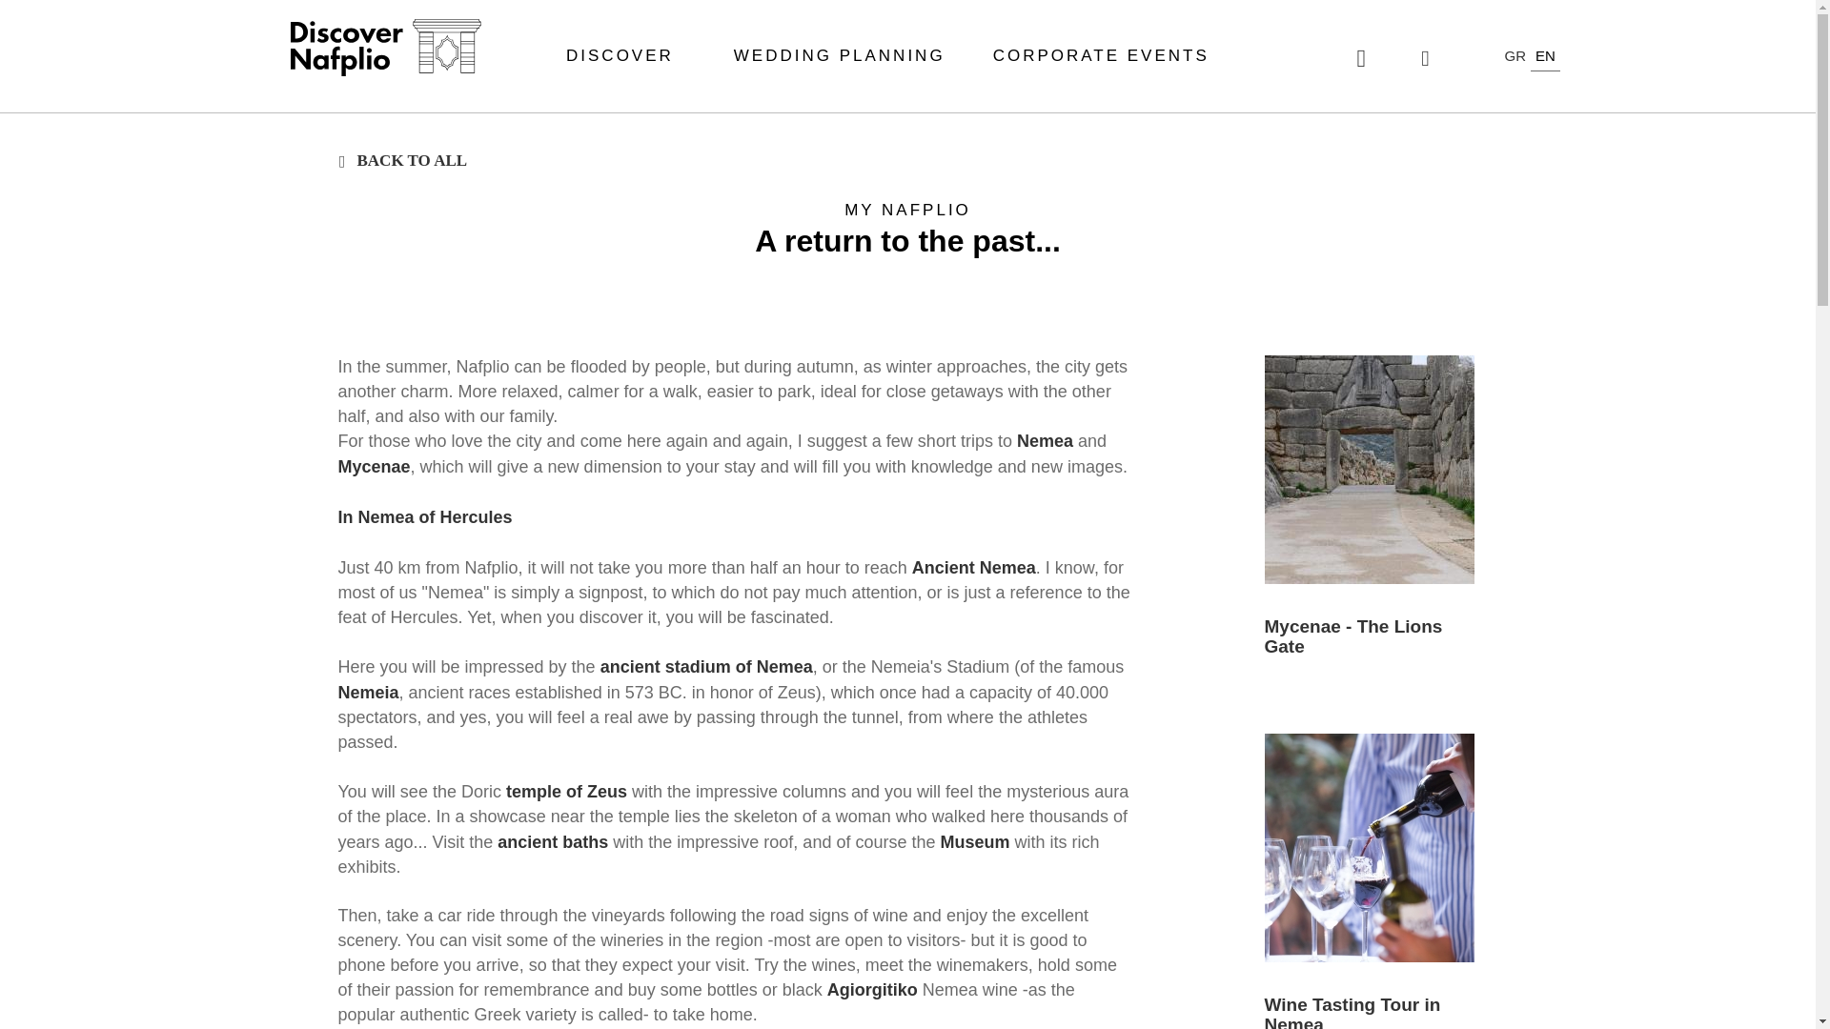 The width and height of the screenshot is (1830, 1029). What do you see at coordinates (1514, 55) in the screenshot?
I see `GR` at bounding box center [1514, 55].